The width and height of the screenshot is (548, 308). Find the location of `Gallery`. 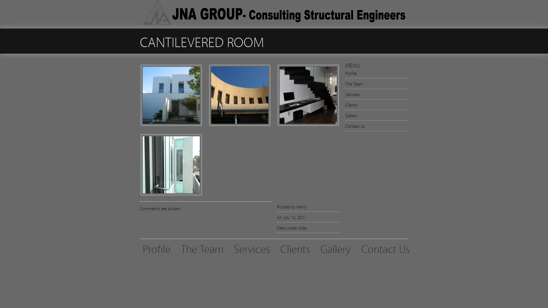

Gallery is located at coordinates (351, 115).